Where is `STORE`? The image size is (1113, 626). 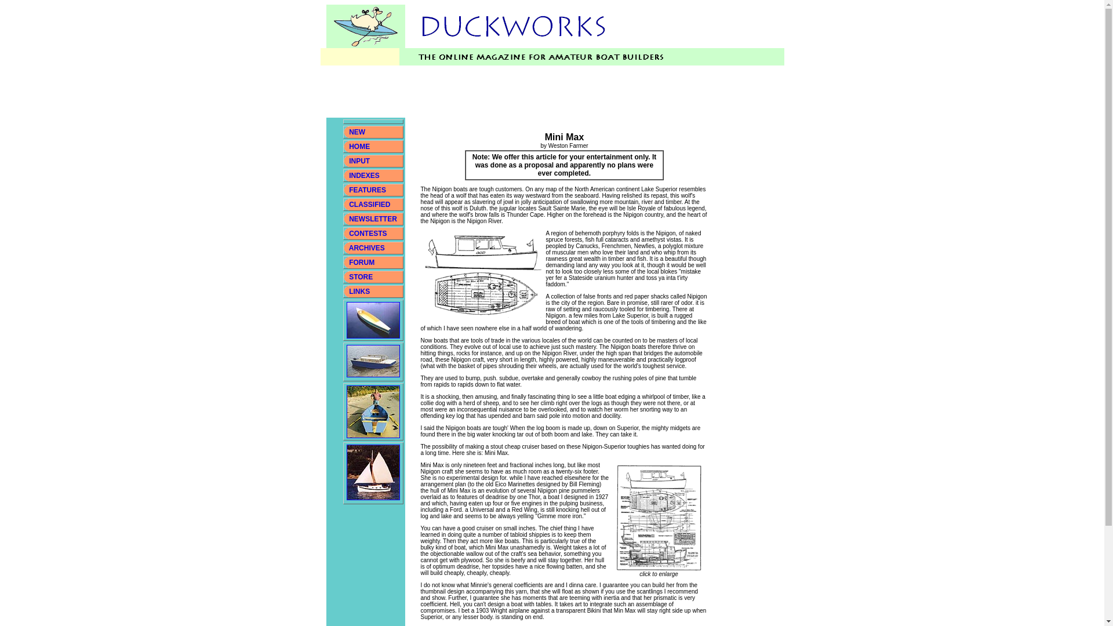
STORE is located at coordinates (361, 276).